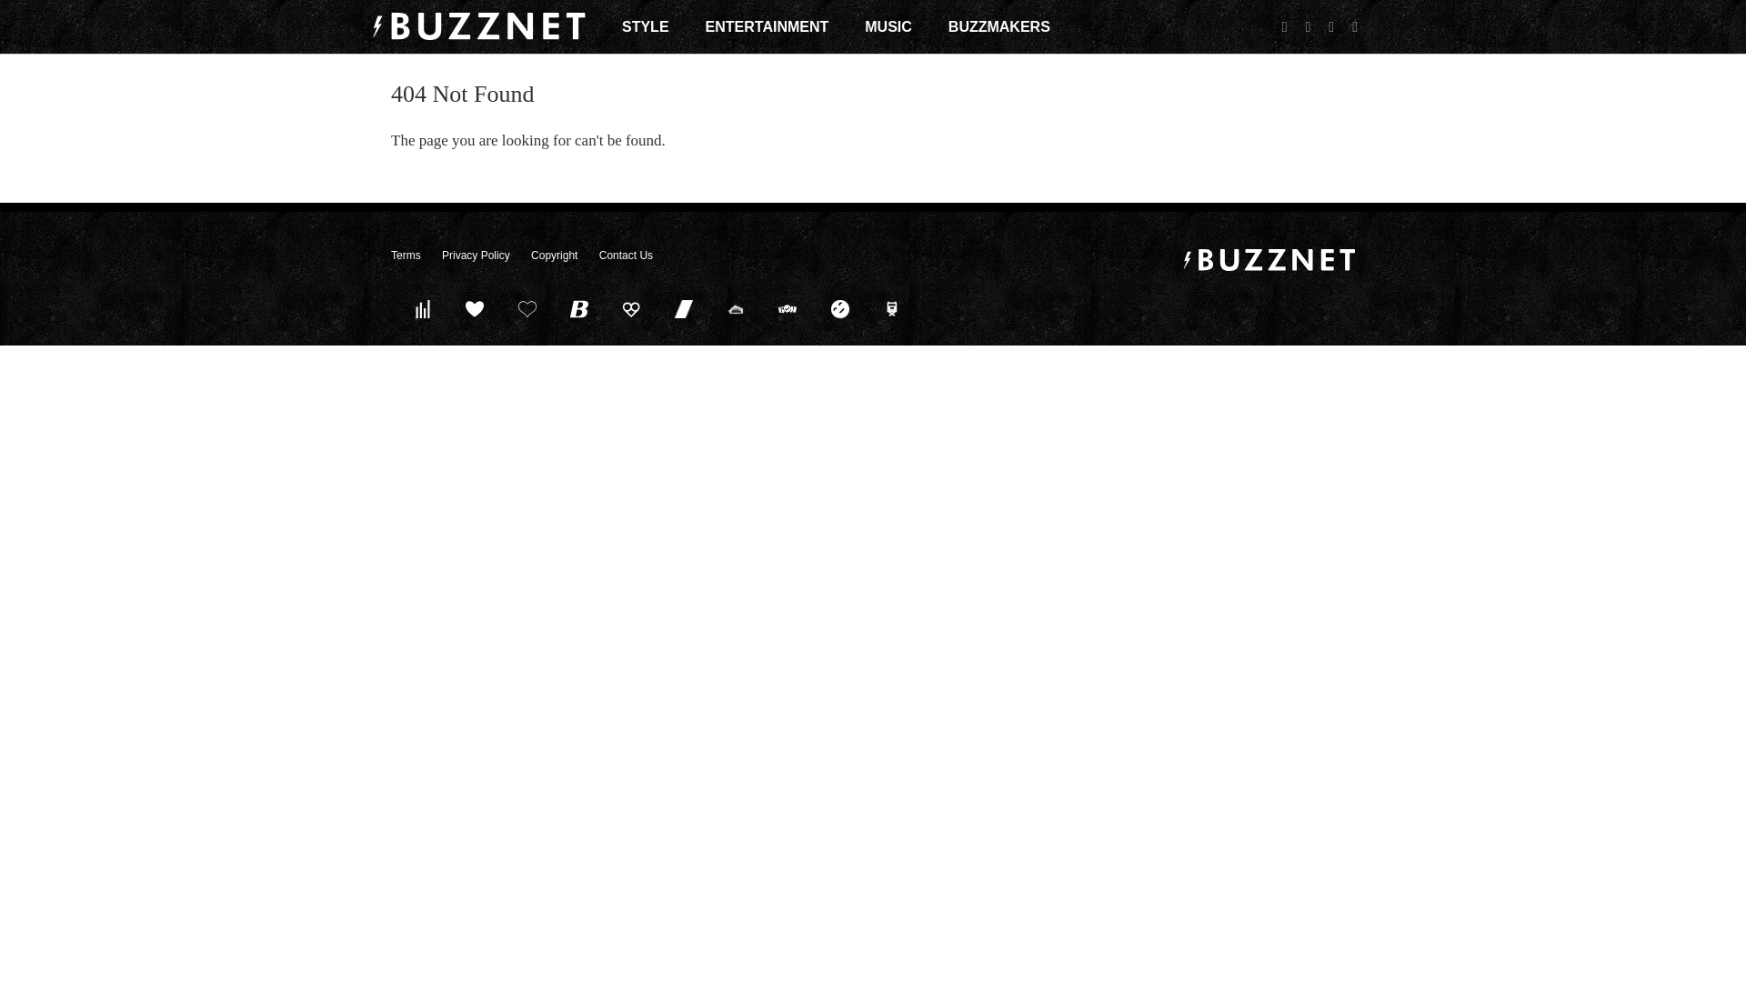  I want to click on Daily Funny, so click(839, 308).